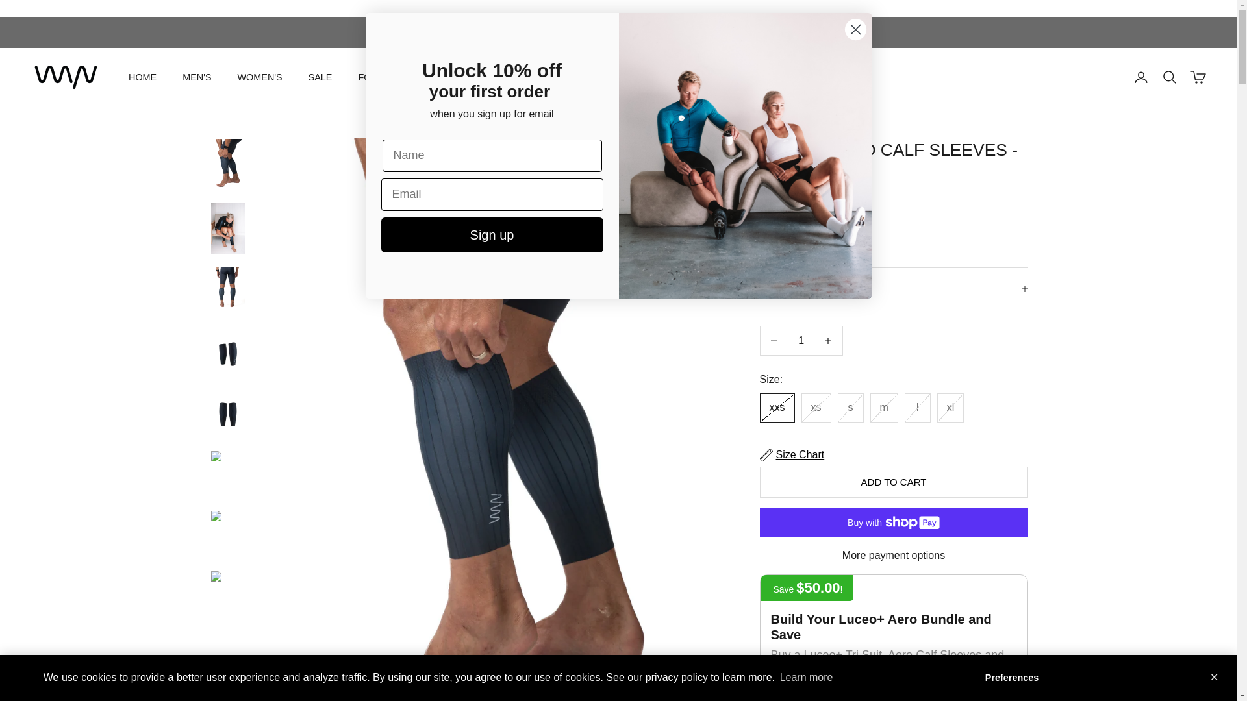 The height and width of the screenshot is (701, 1247). Describe the element at coordinates (801, 340) in the screenshot. I see `1` at that location.